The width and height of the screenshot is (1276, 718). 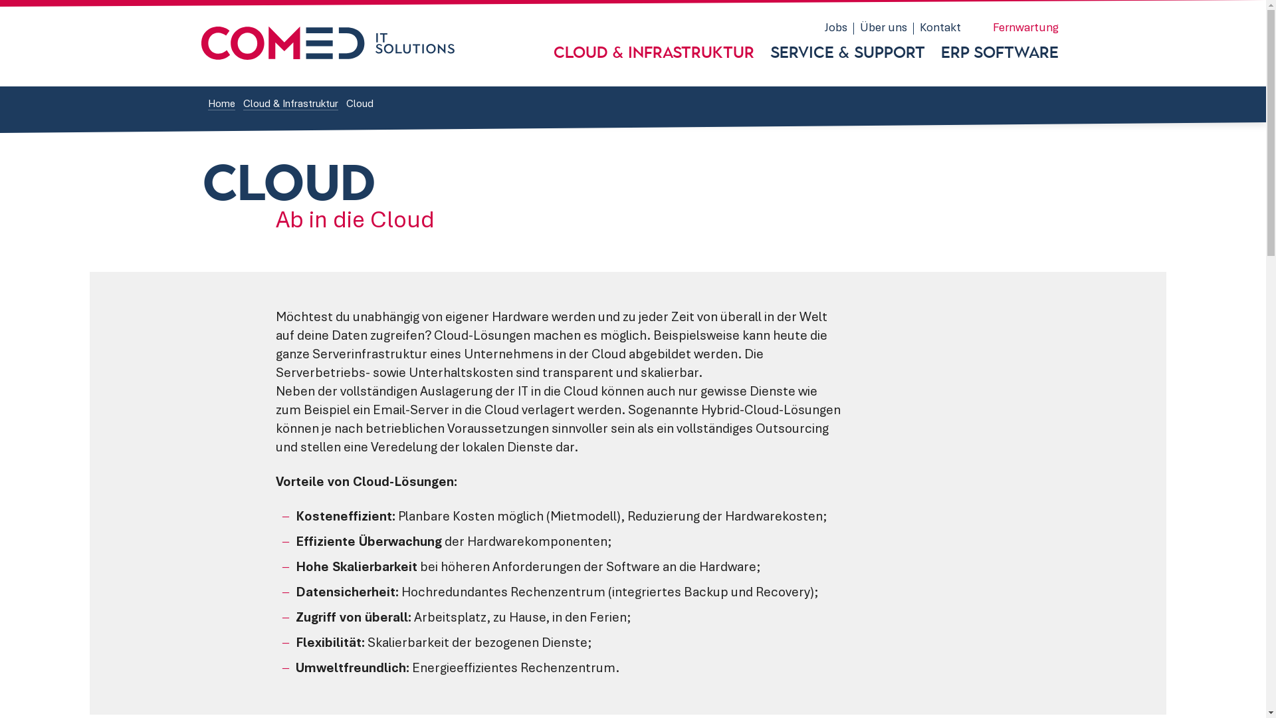 I want to click on ERP Software, so click(x=1000, y=53).